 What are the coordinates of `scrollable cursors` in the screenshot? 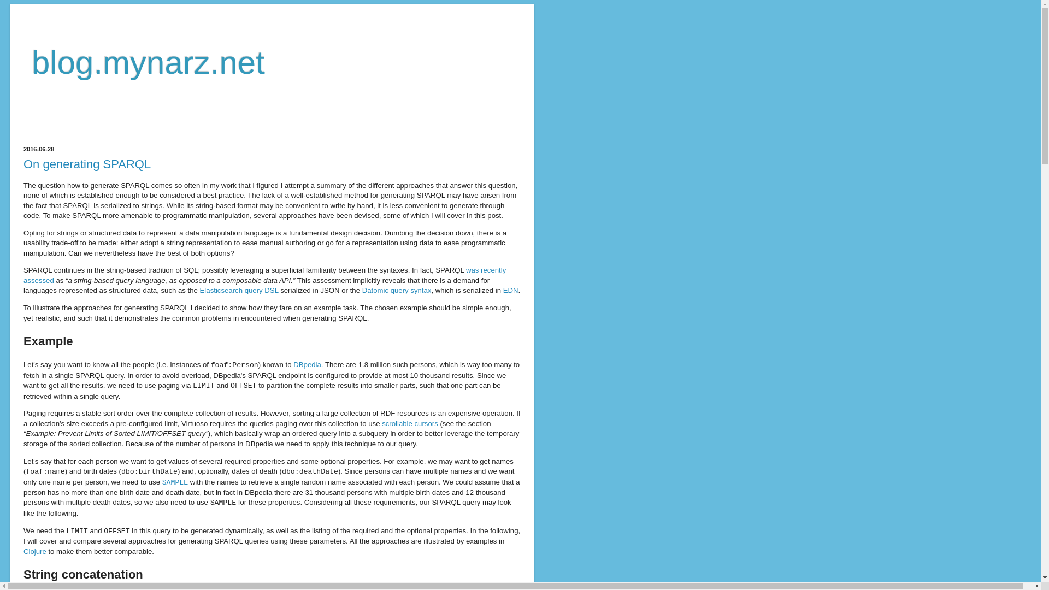 It's located at (410, 423).